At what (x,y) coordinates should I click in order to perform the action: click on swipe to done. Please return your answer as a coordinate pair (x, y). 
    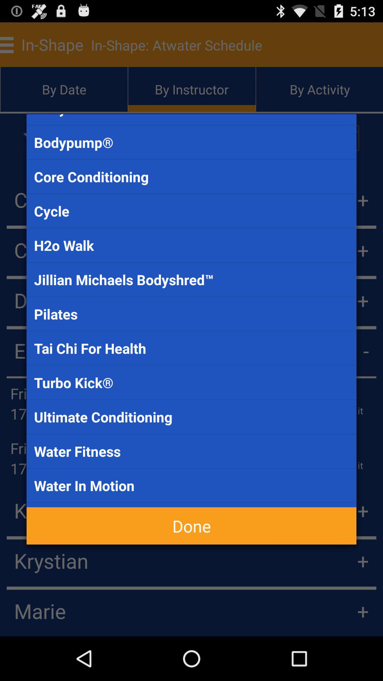
    Looking at the image, I should click on (191, 526).